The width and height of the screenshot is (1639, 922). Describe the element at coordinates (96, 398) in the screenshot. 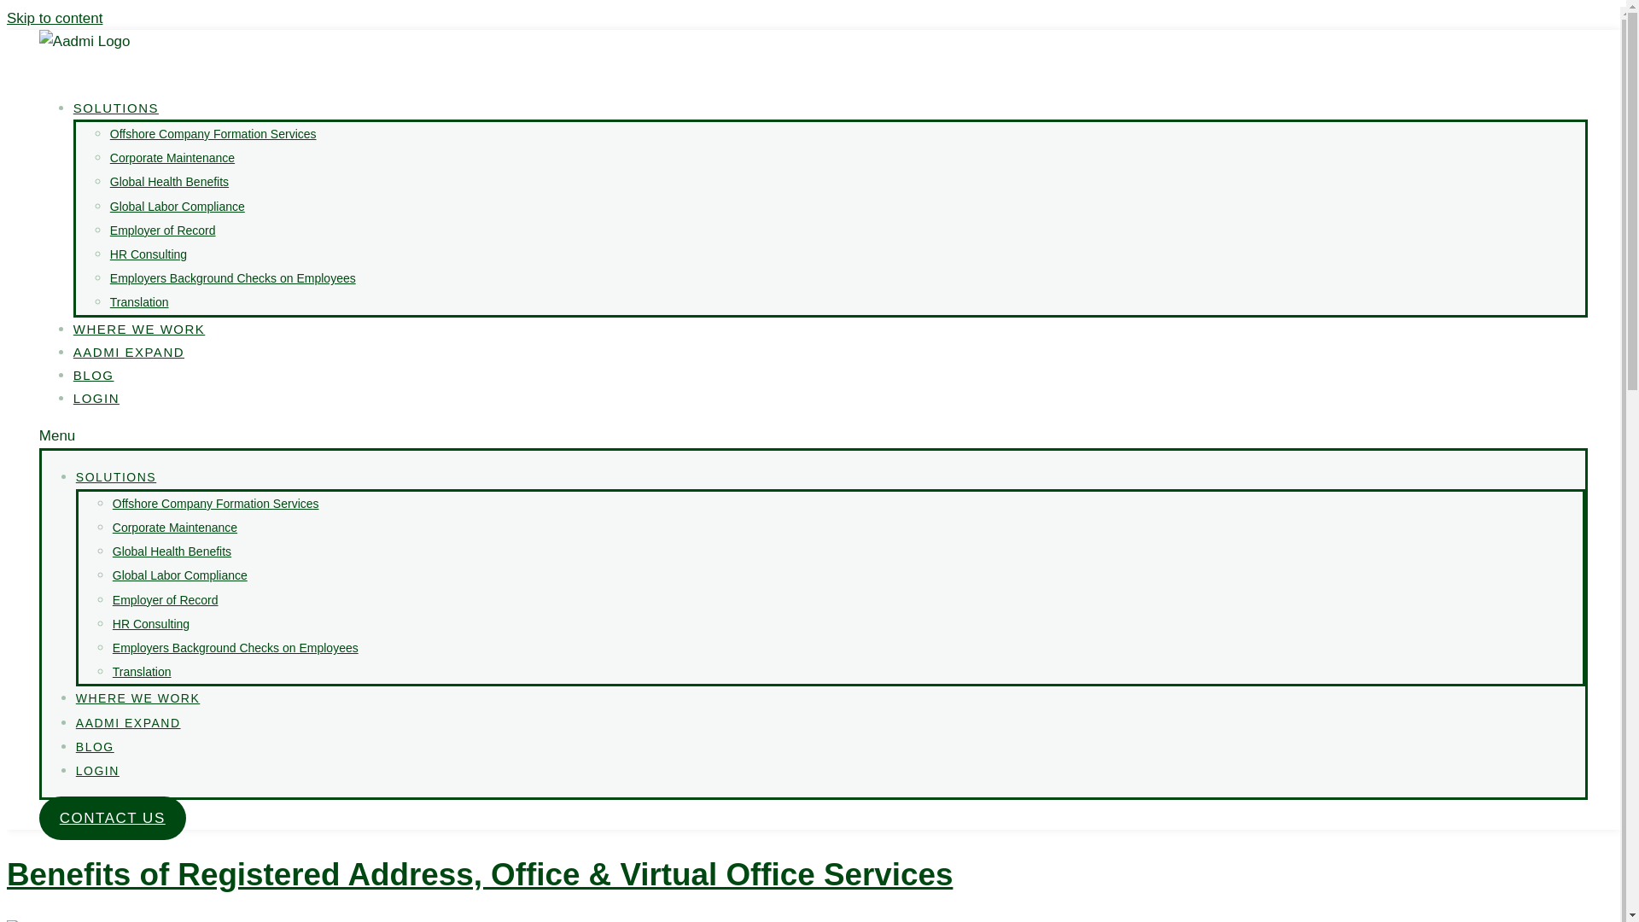

I see `LOGIN` at that location.